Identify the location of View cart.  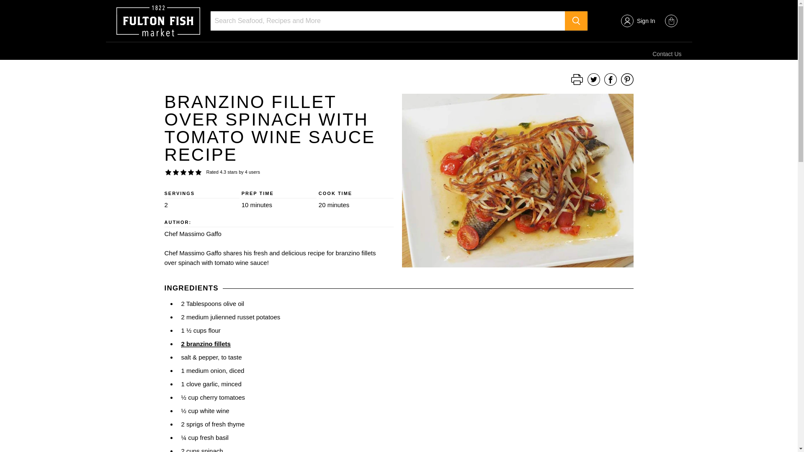
(671, 21).